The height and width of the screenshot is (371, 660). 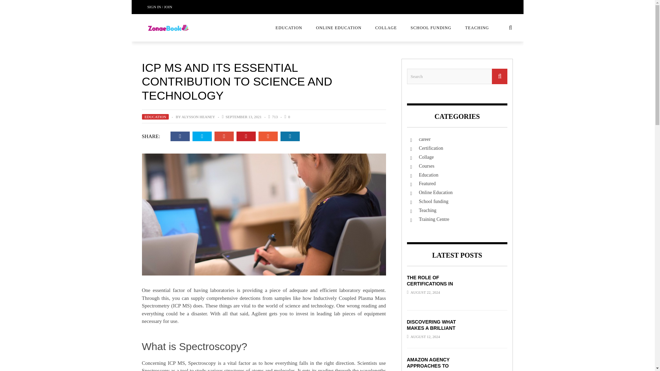 What do you see at coordinates (338, 27) in the screenshot?
I see `ONLINE EDUCATION` at bounding box center [338, 27].